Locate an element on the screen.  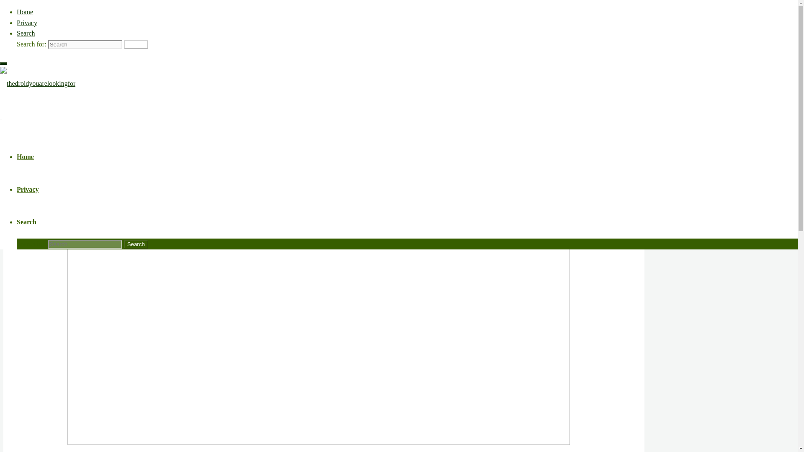
Home is located at coordinates (75, 63).